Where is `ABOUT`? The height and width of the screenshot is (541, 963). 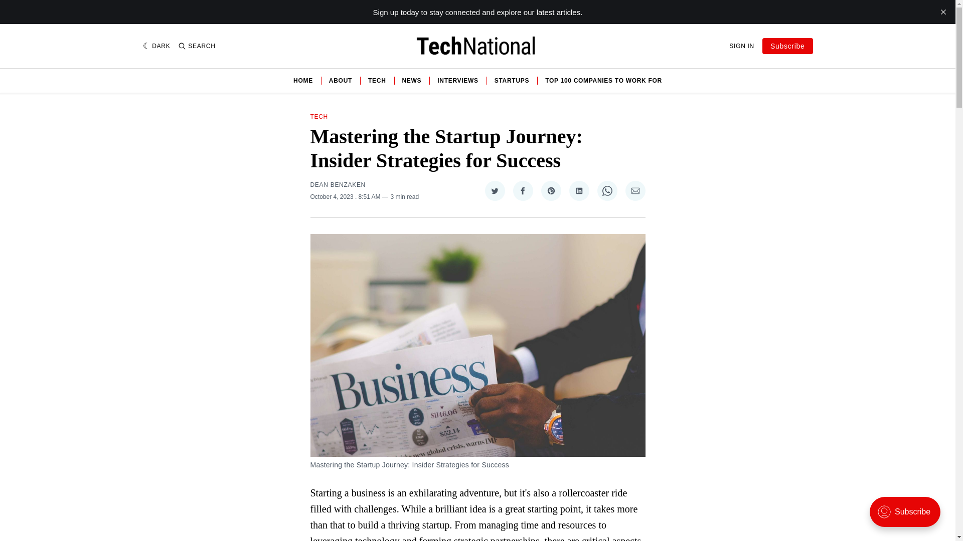 ABOUT is located at coordinates (341, 80).